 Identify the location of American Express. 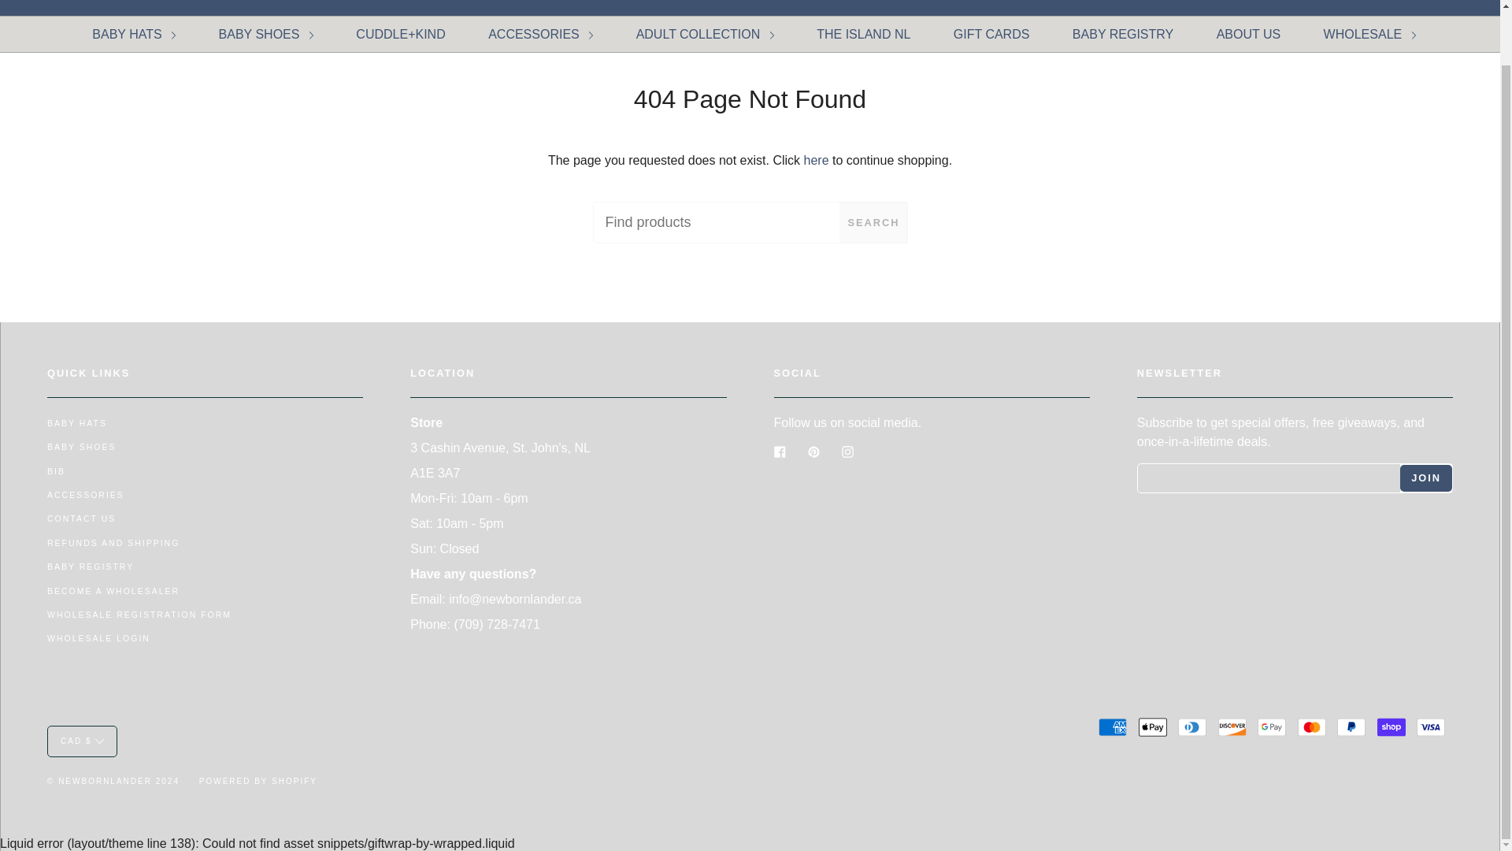
(1112, 727).